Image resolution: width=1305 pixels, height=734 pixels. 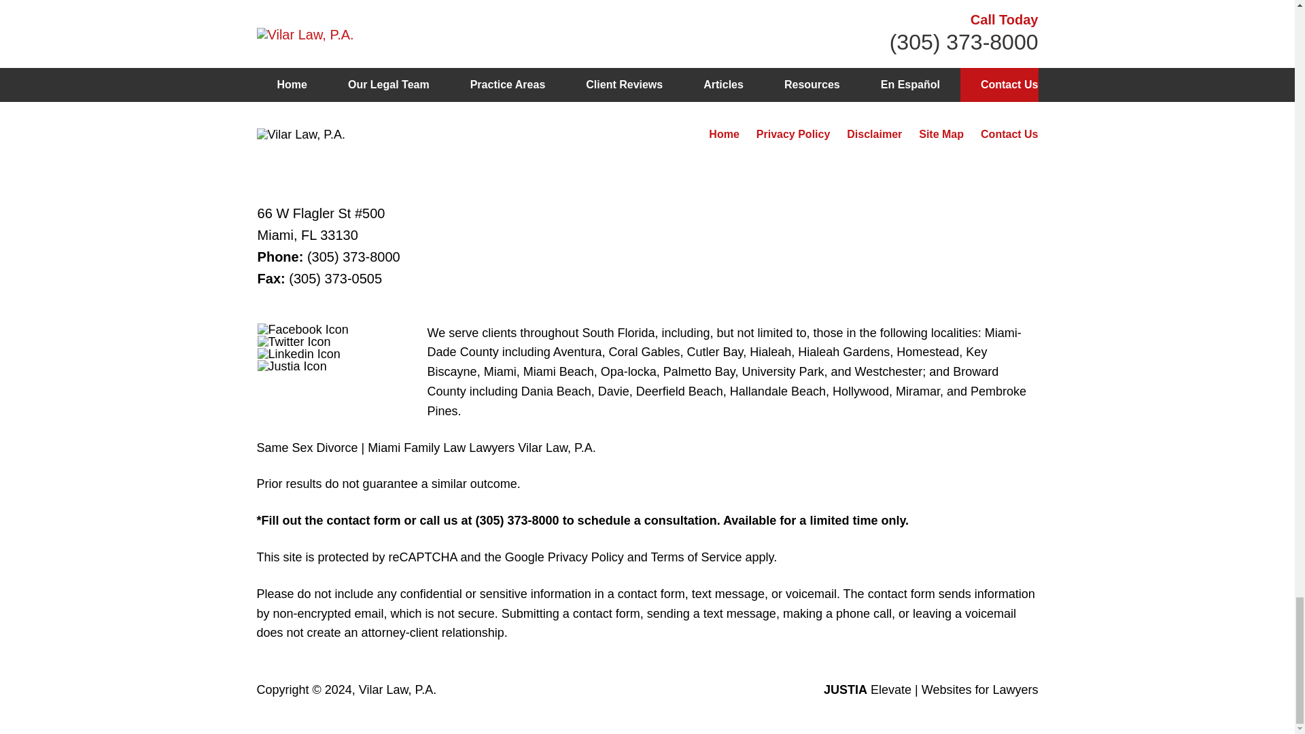 What do you see at coordinates (302, 329) in the screenshot?
I see `Facebook` at bounding box center [302, 329].